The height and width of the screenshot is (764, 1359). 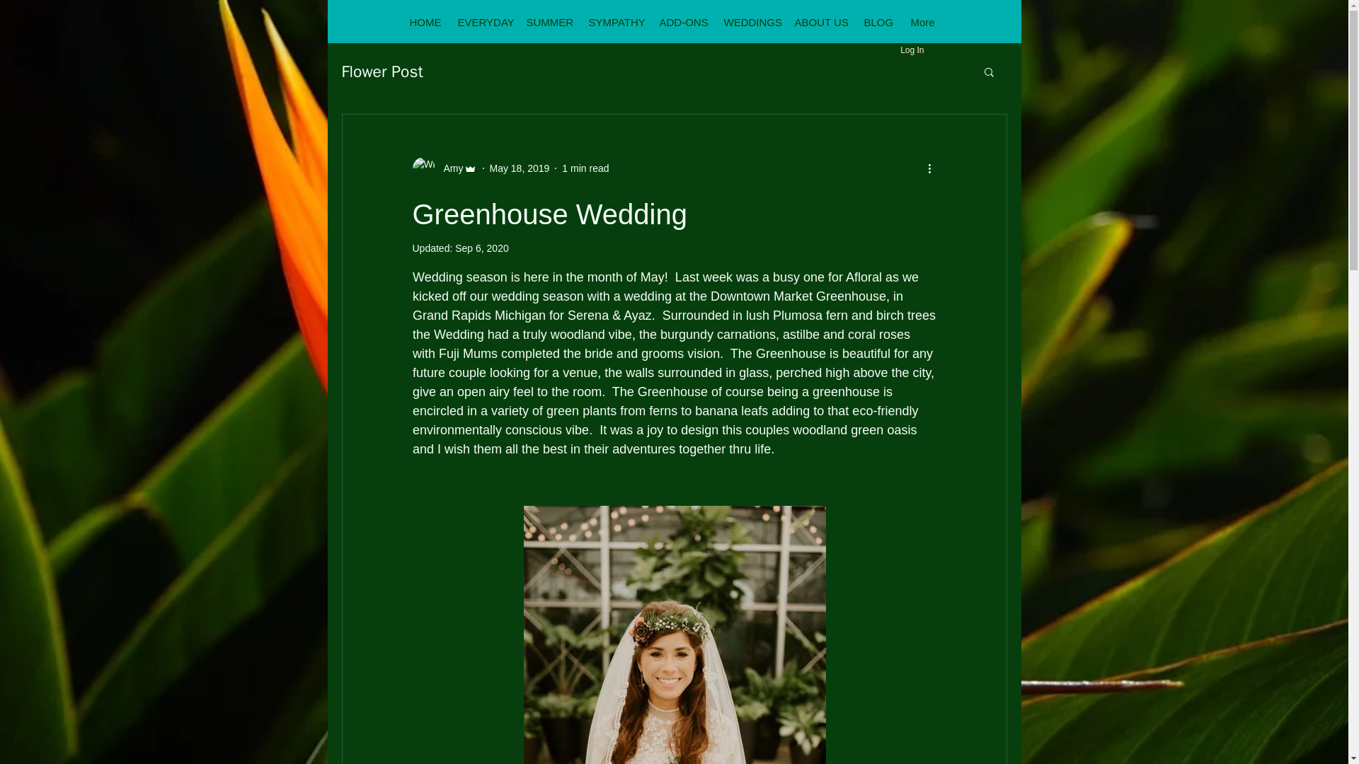 I want to click on Sep 6, 2020, so click(x=481, y=248).